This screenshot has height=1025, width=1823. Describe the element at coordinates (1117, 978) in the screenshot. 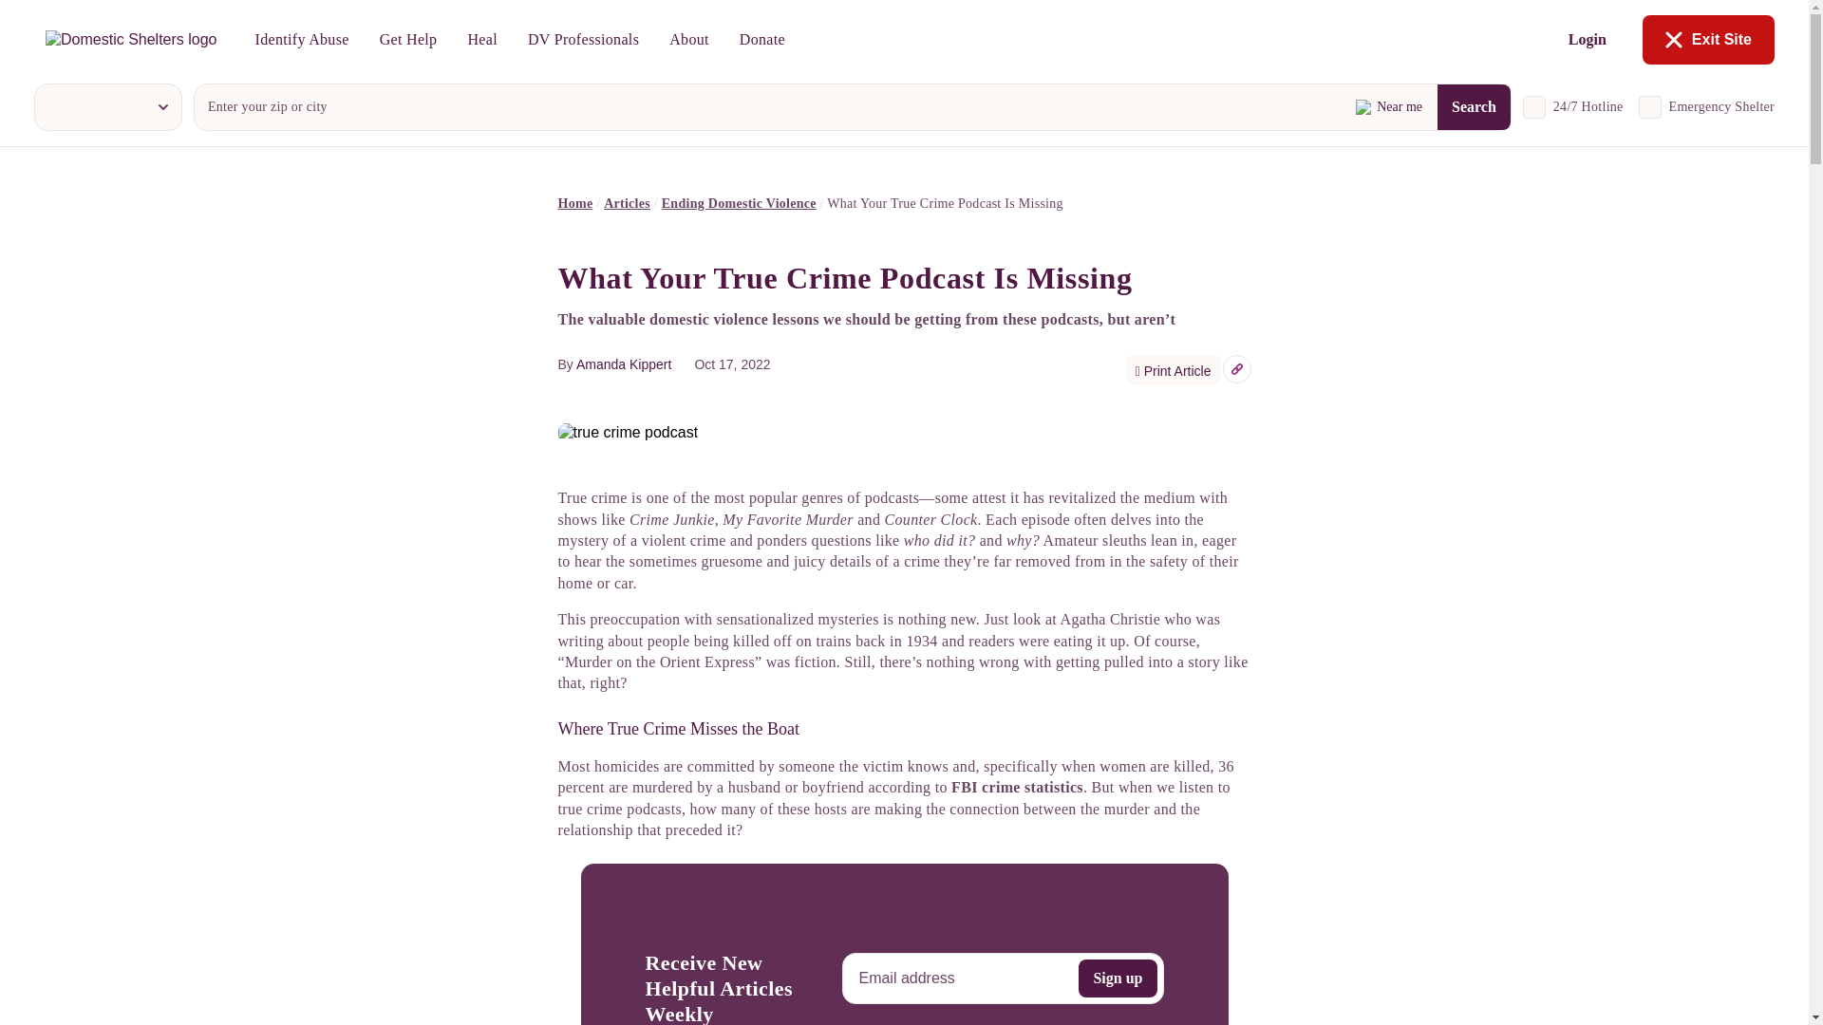

I see `Sign up` at that location.